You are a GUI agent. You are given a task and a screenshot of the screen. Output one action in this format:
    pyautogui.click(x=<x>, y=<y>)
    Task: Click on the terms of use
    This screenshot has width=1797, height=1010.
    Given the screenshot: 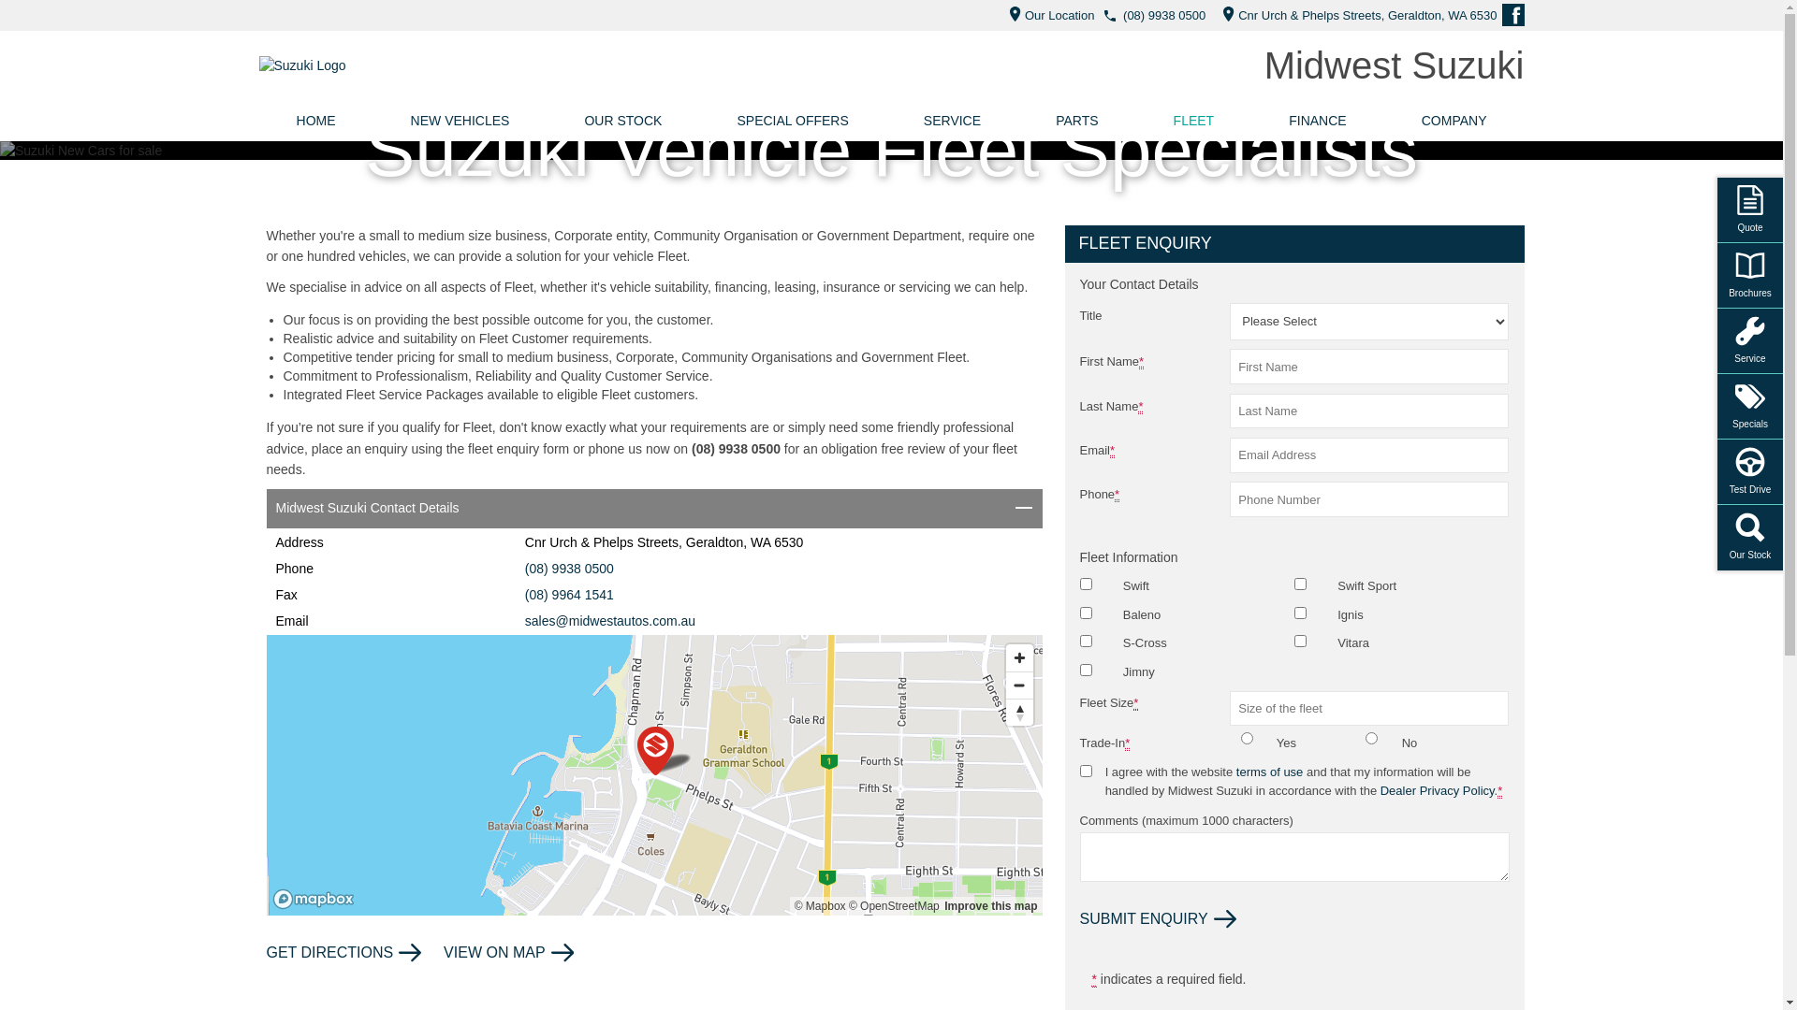 What is the action you would take?
    pyautogui.click(x=1270, y=772)
    